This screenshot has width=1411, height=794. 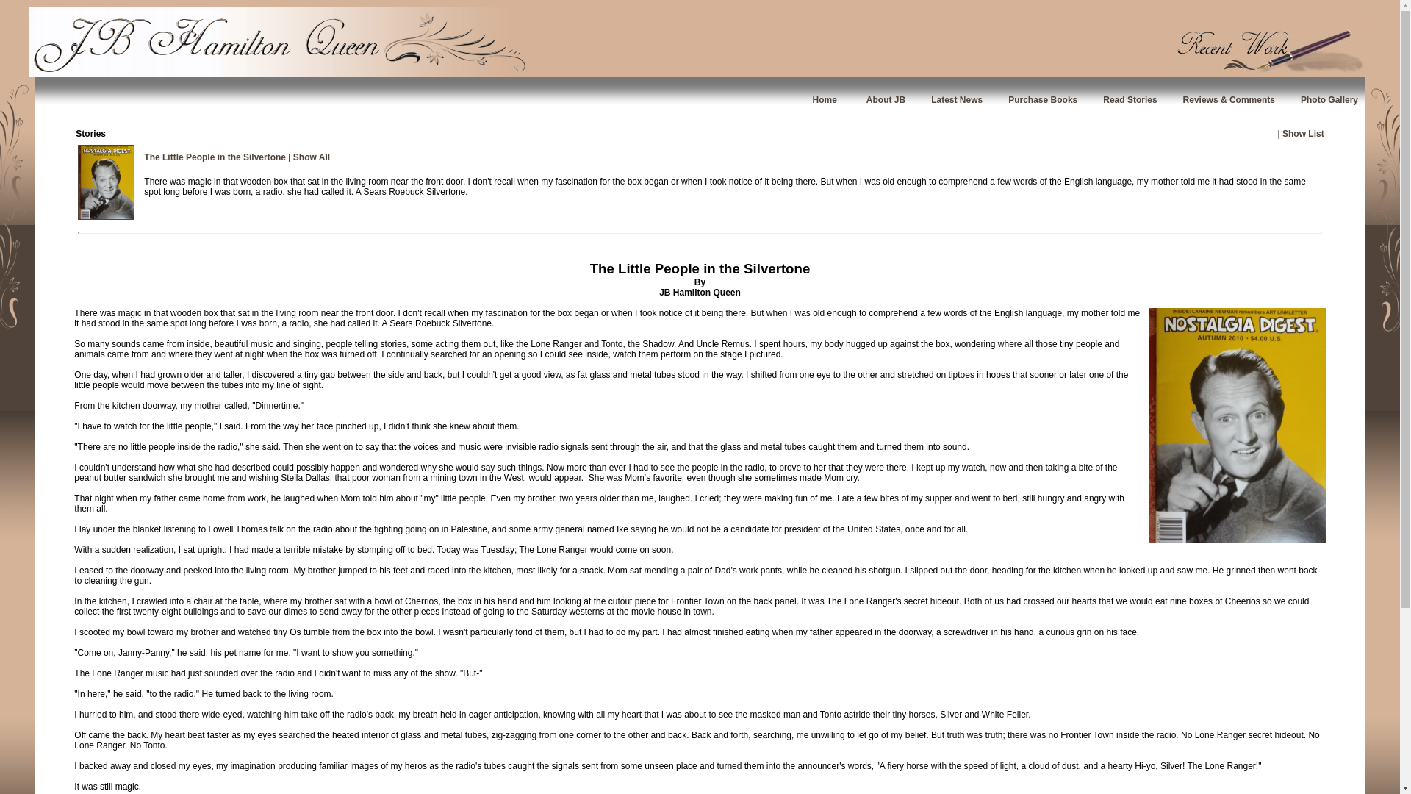 What do you see at coordinates (957, 99) in the screenshot?
I see `Latest News` at bounding box center [957, 99].